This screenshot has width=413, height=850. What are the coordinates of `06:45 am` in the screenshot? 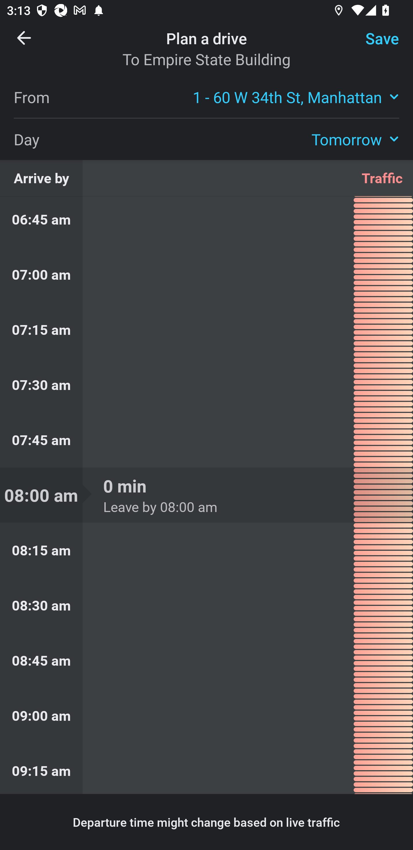 It's located at (206, 222).